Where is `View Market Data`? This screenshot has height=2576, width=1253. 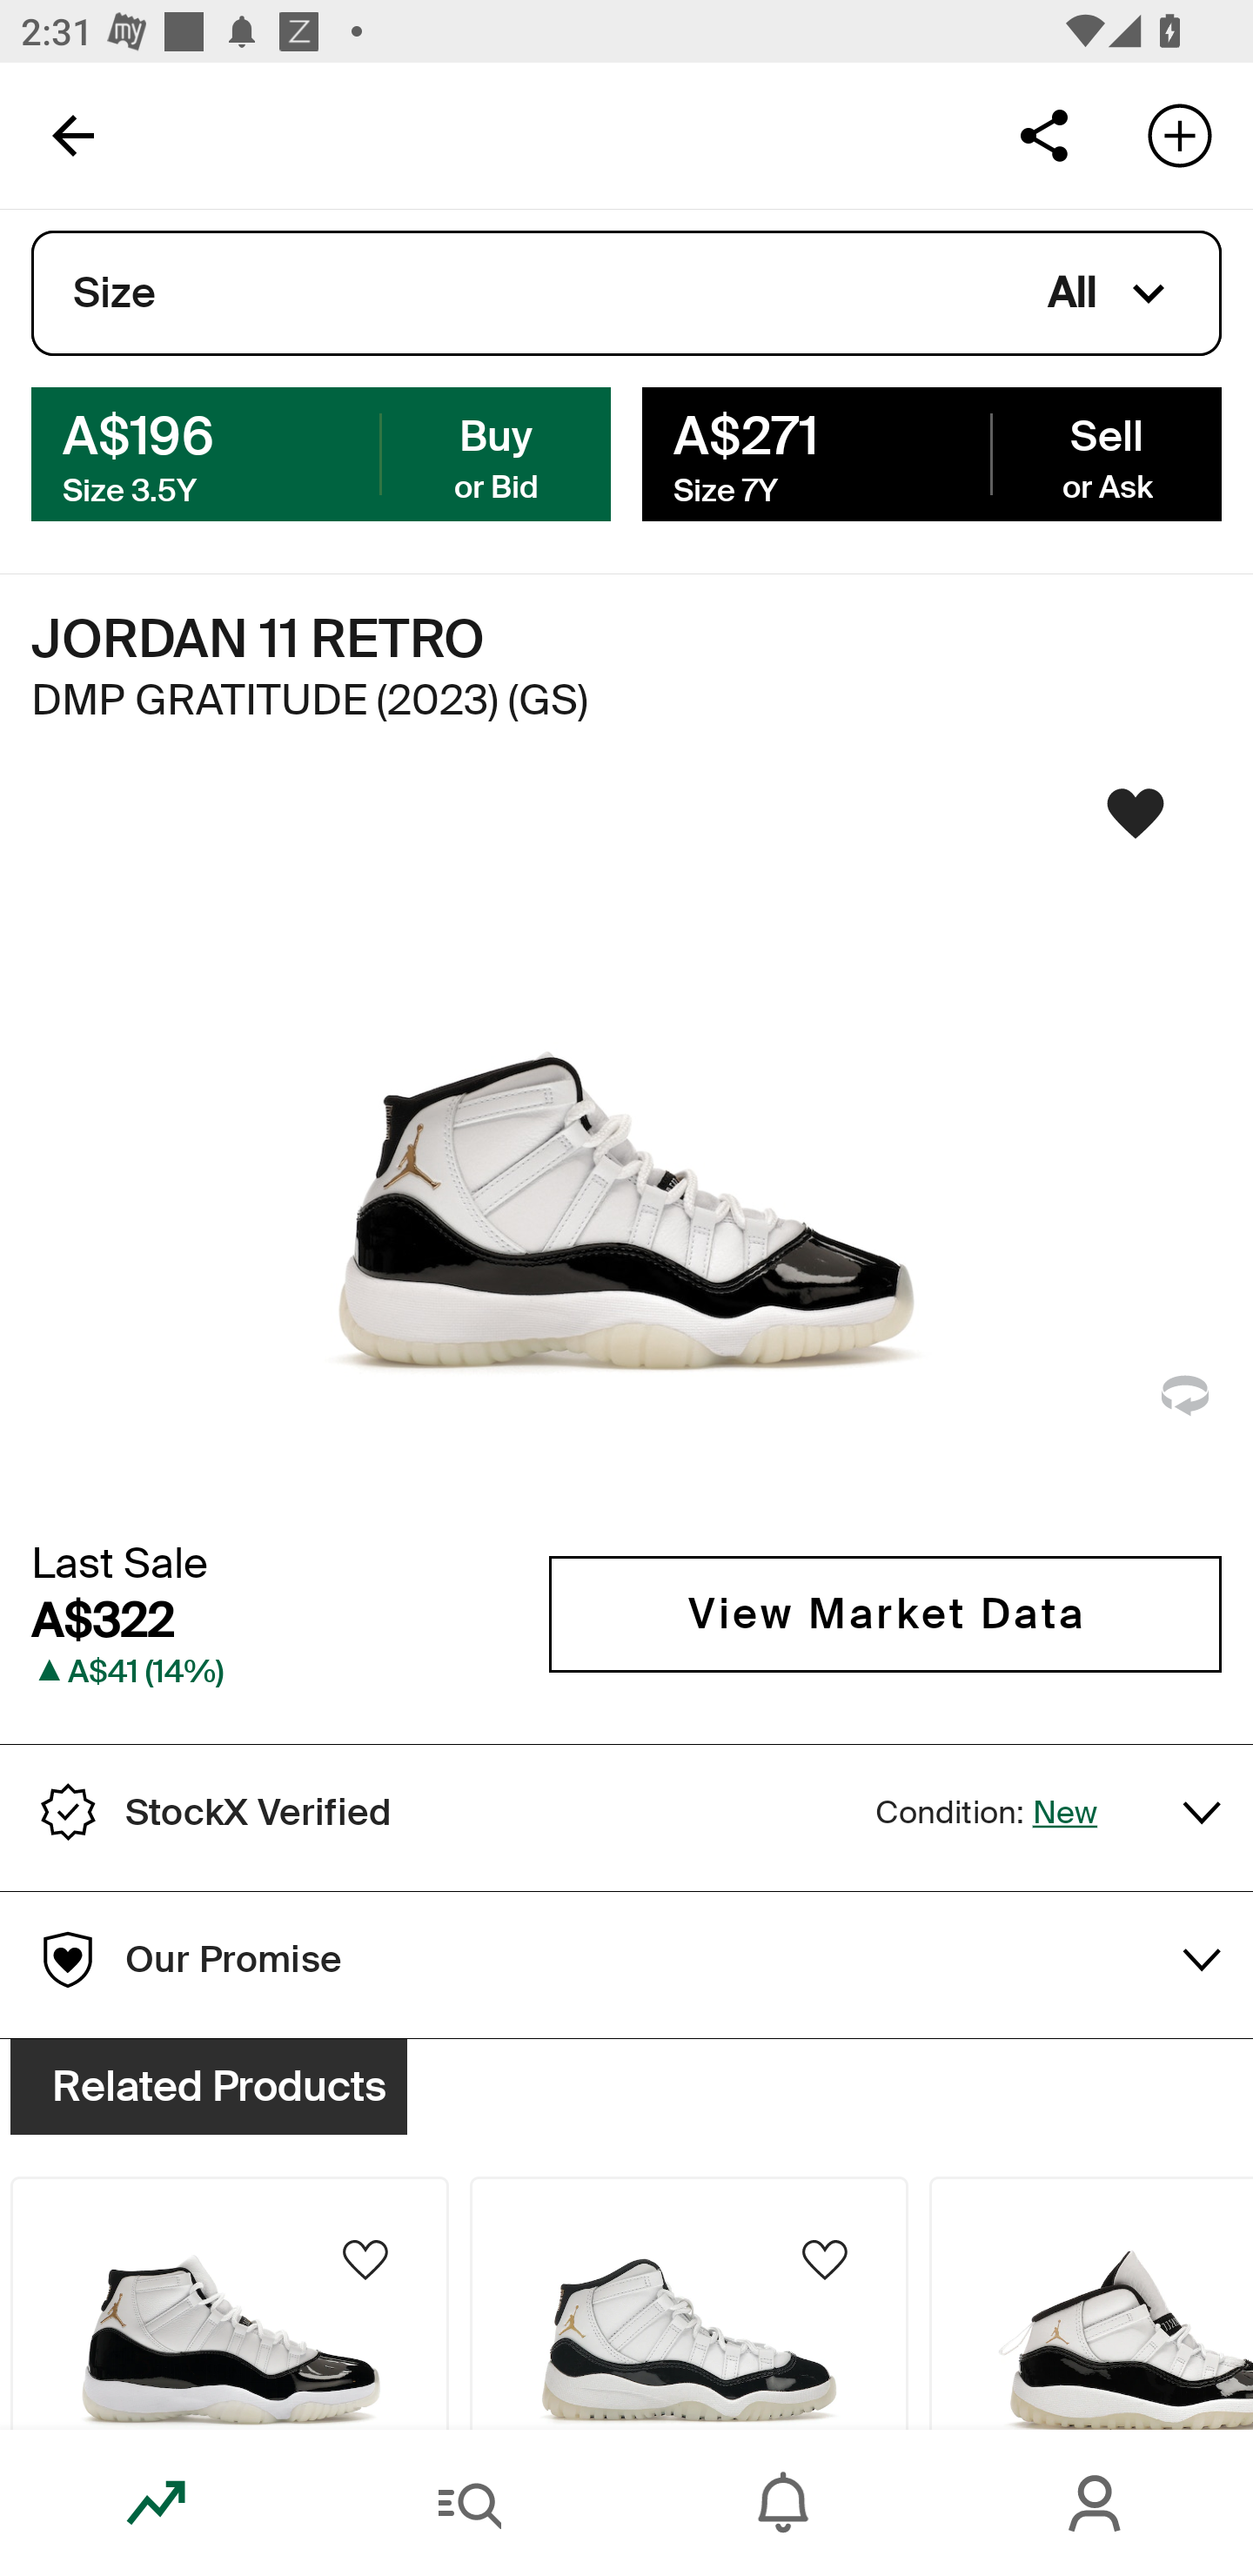 View Market Data is located at coordinates (885, 1613).